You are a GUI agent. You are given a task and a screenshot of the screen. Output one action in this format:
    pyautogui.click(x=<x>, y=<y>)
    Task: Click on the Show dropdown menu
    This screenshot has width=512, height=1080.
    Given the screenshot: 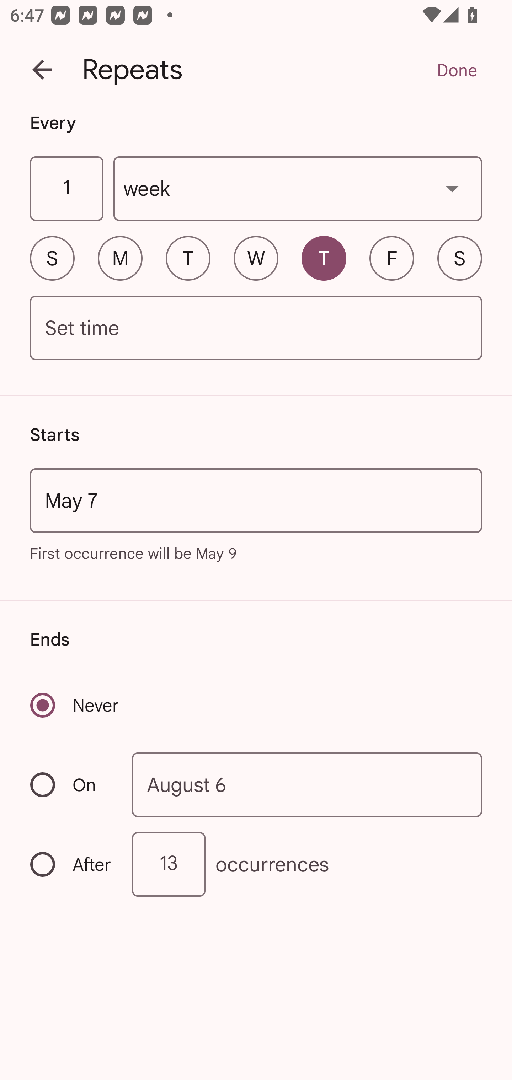 What is the action you would take?
    pyautogui.click(x=452, y=188)
    